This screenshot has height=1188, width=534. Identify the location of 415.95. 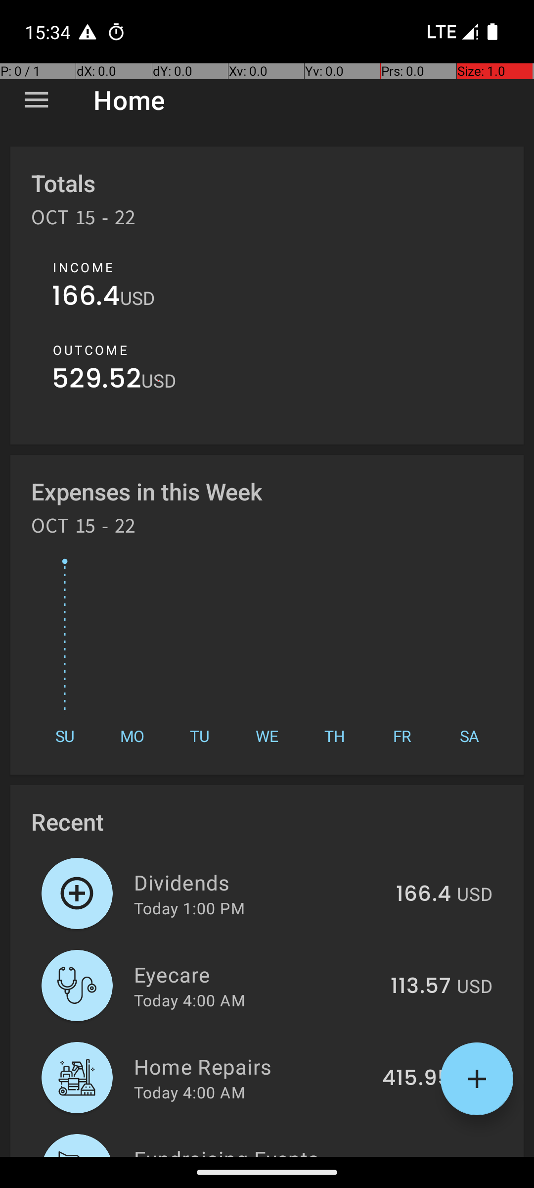
(416, 1079).